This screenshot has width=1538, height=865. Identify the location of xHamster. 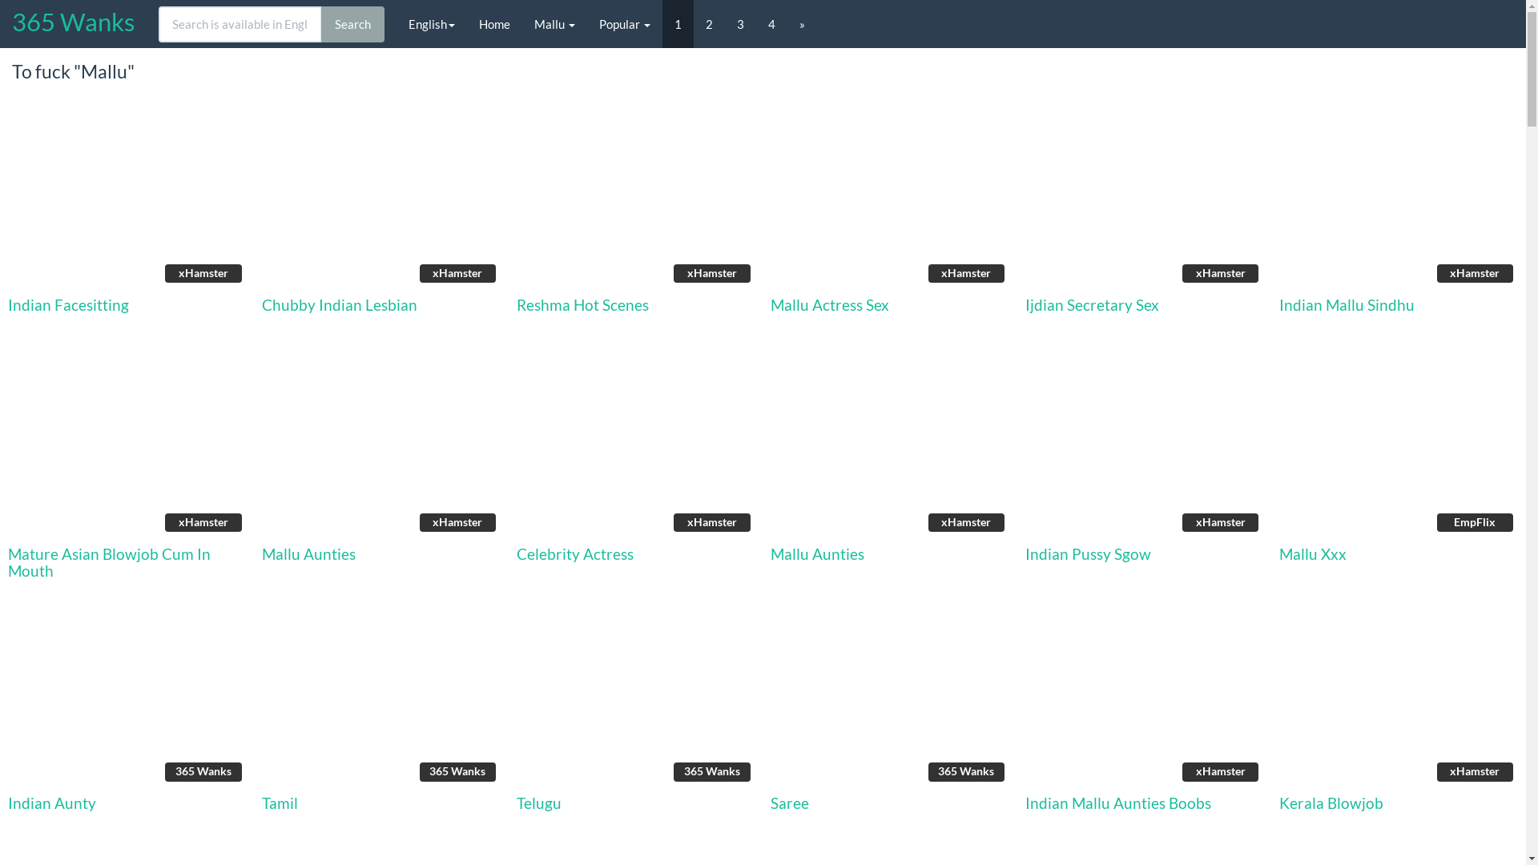
(1399, 199).